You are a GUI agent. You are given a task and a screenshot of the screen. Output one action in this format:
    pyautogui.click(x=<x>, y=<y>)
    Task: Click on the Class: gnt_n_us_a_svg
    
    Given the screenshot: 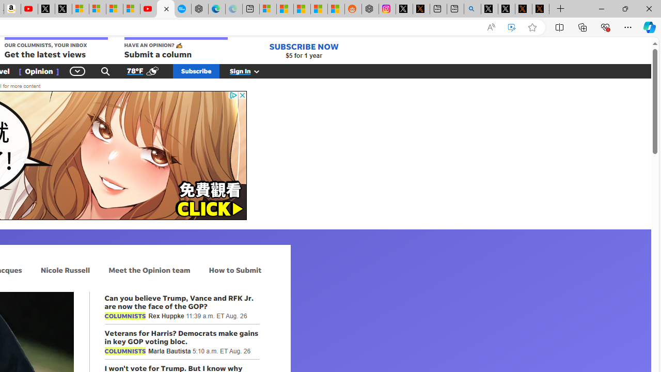 What is the action you would take?
    pyautogui.click(x=255, y=71)
    